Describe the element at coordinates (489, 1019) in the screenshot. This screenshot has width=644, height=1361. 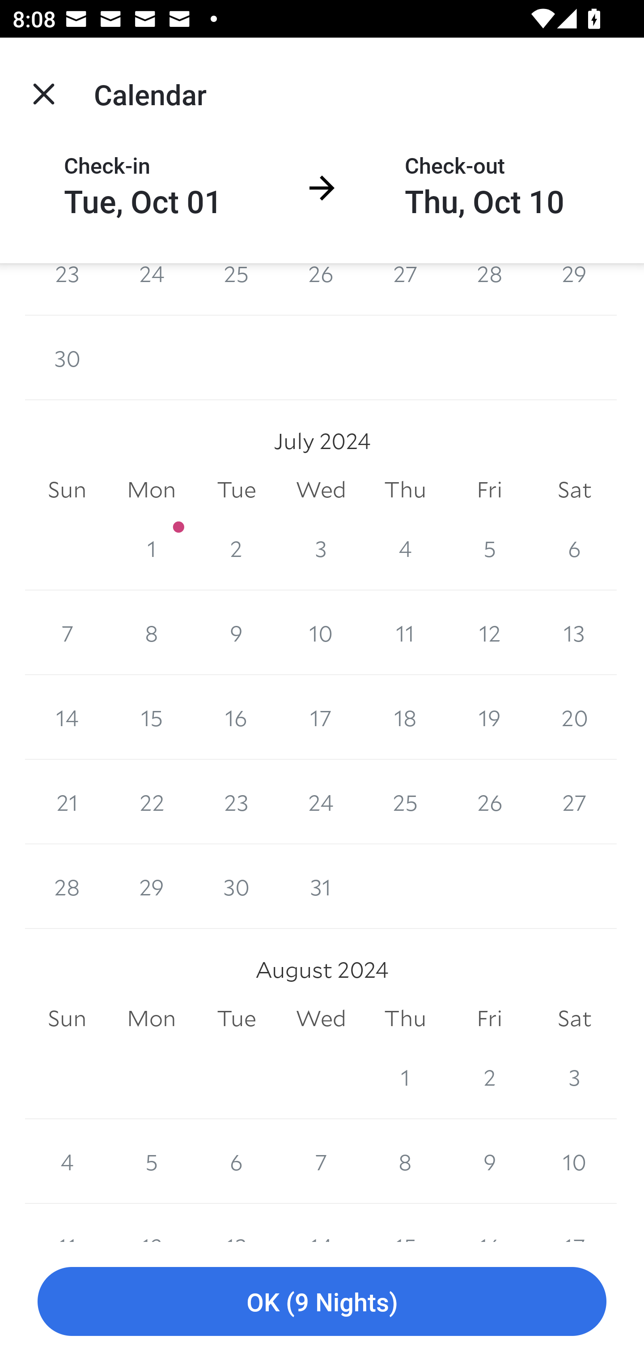
I see `Fri` at that location.